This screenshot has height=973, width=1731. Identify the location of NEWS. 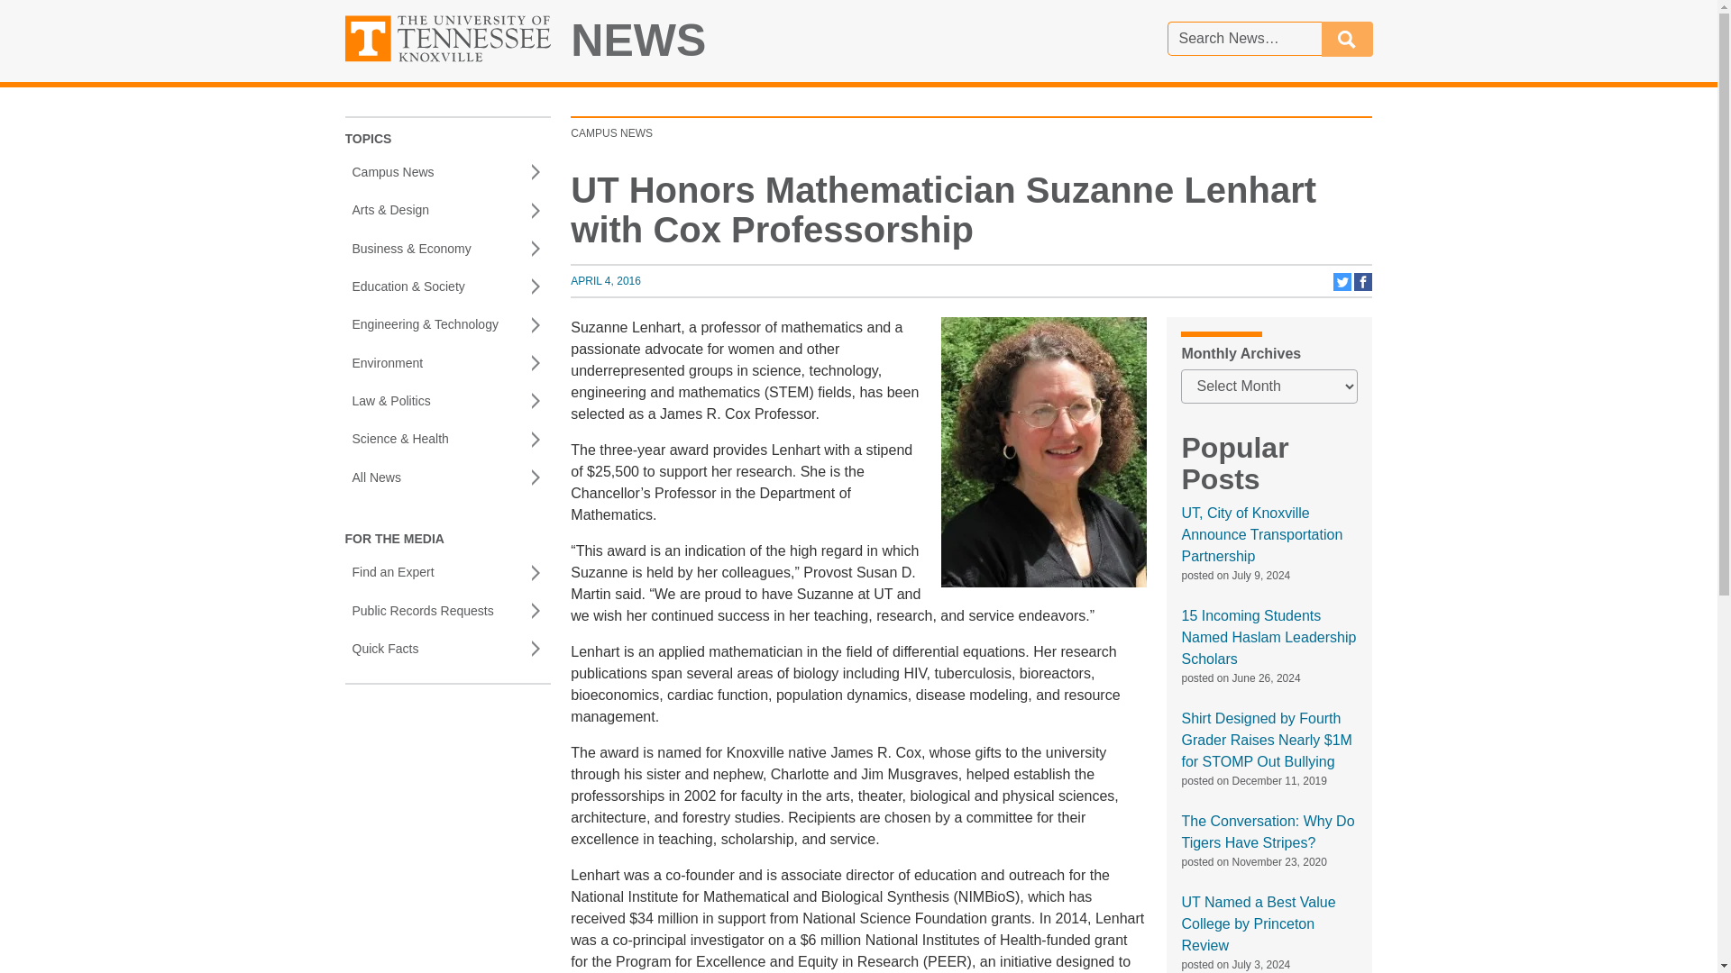
(638, 41).